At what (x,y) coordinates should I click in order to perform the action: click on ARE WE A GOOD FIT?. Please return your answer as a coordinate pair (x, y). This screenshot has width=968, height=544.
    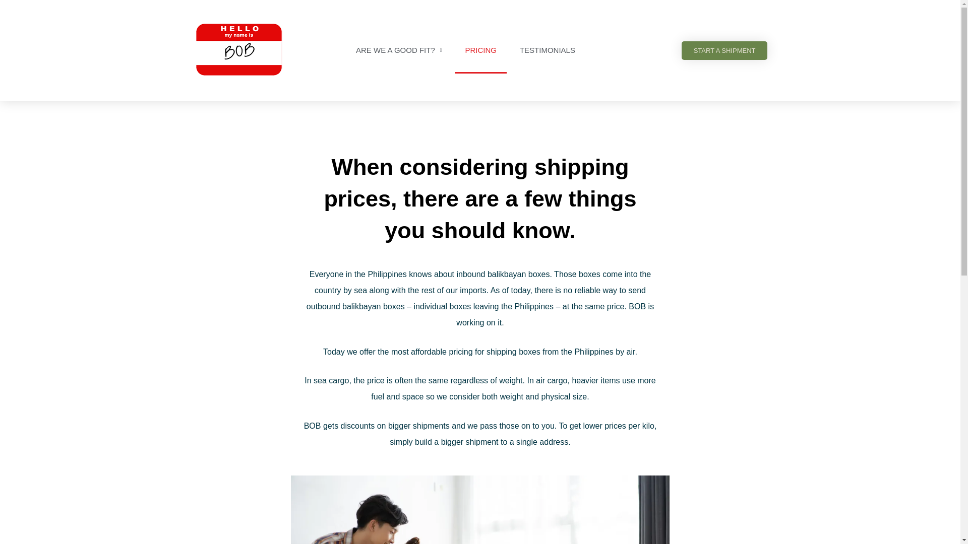
    Looking at the image, I should click on (398, 50).